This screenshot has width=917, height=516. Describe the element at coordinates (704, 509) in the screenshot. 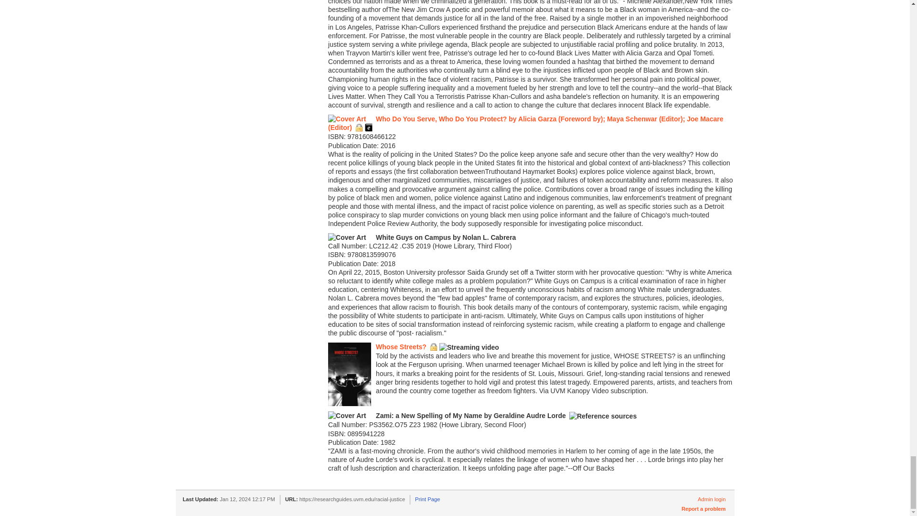

I see `Report a problem` at that location.